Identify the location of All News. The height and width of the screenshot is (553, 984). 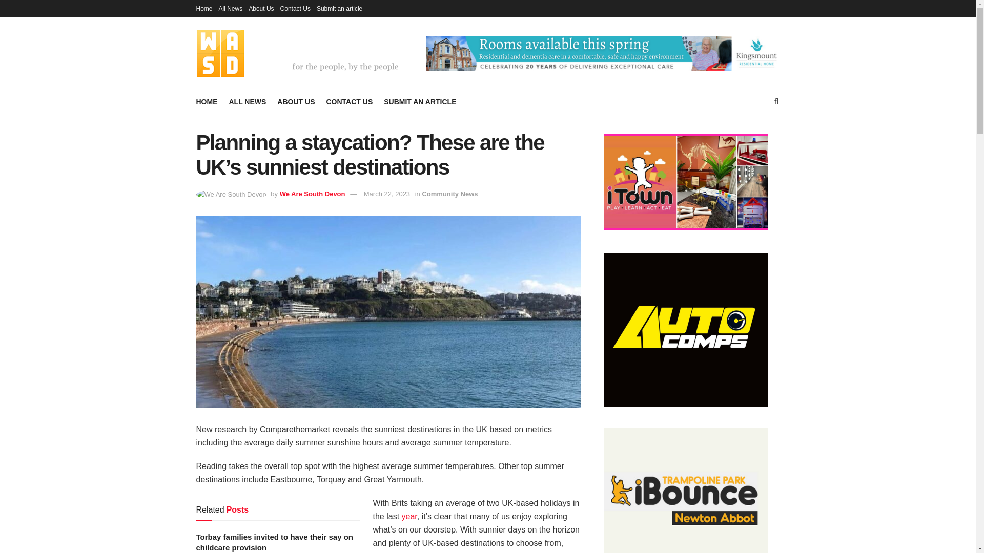
(231, 8).